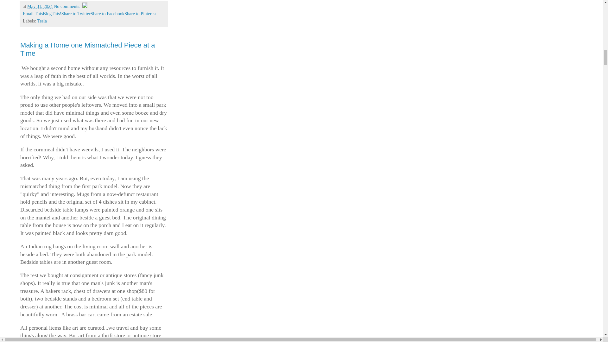  I want to click on Share to Facebook, so click(108, 13).